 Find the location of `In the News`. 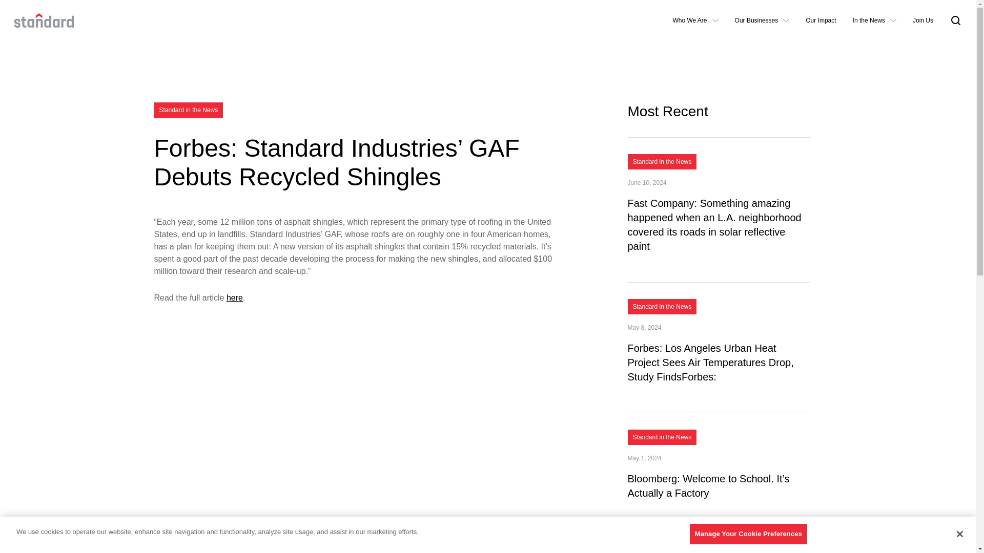

In the News is located at coordinates (874, 20).